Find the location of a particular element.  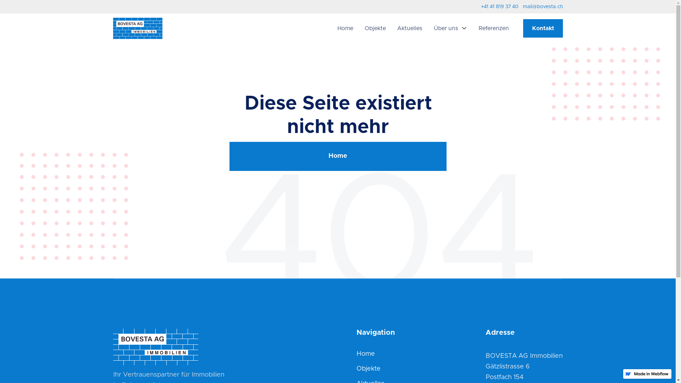

Home is located at coordinates (338, 156).